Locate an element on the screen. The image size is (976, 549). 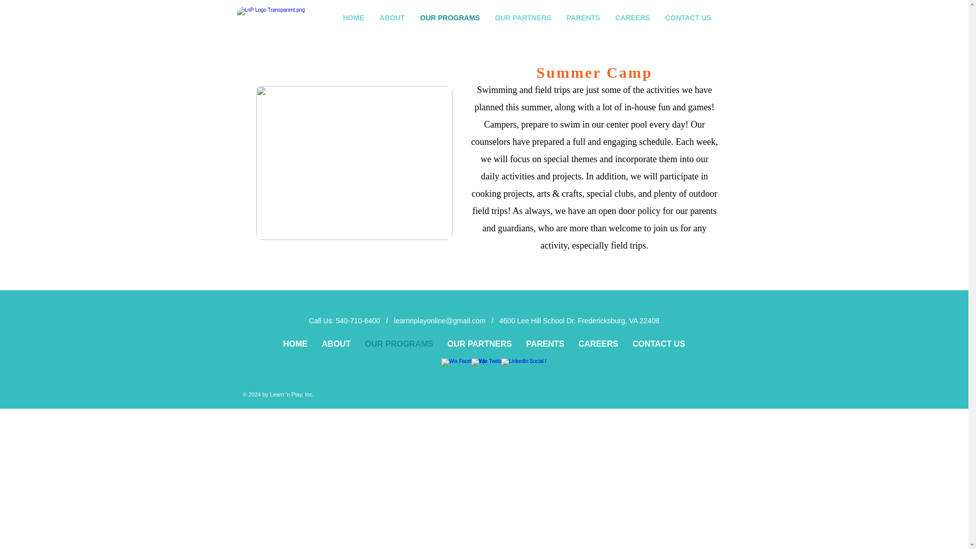
CONTACT US is located at coordinates (659, 344).